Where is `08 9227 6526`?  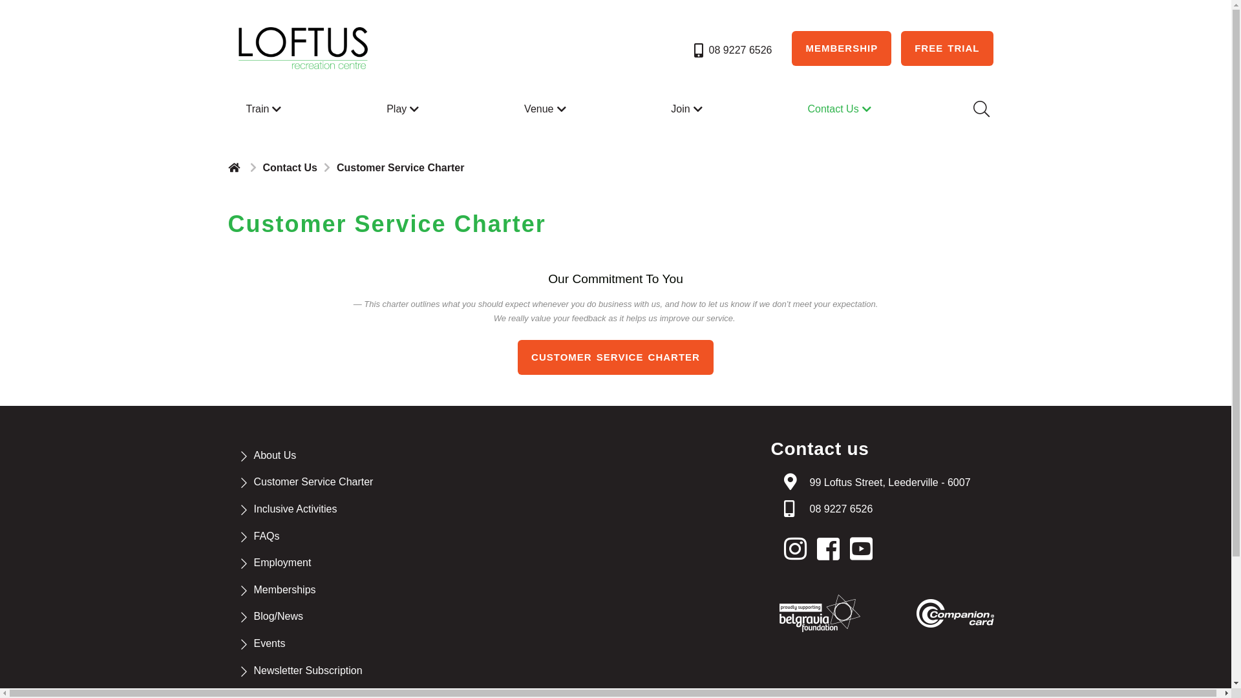 08 9227 6526 is located at coordinates (841, 509).